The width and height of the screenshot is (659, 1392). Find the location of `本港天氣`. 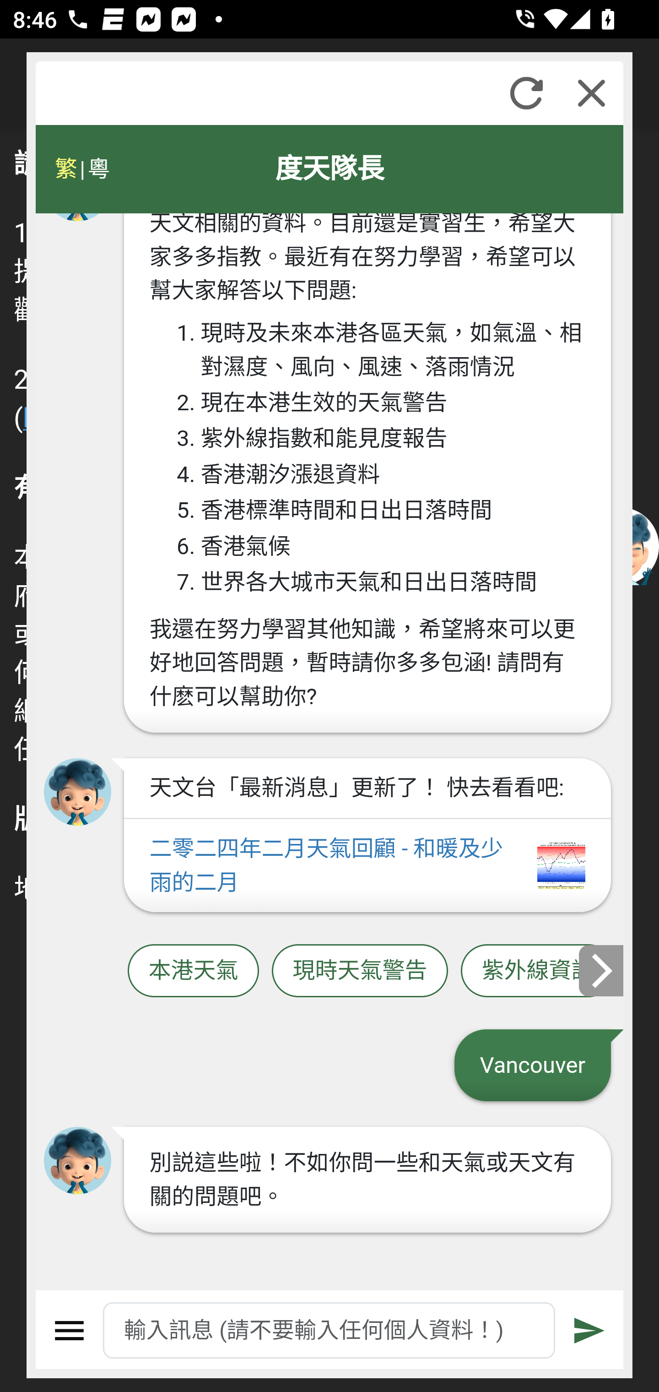

本港天氣 is located at coordinates (193, 971).